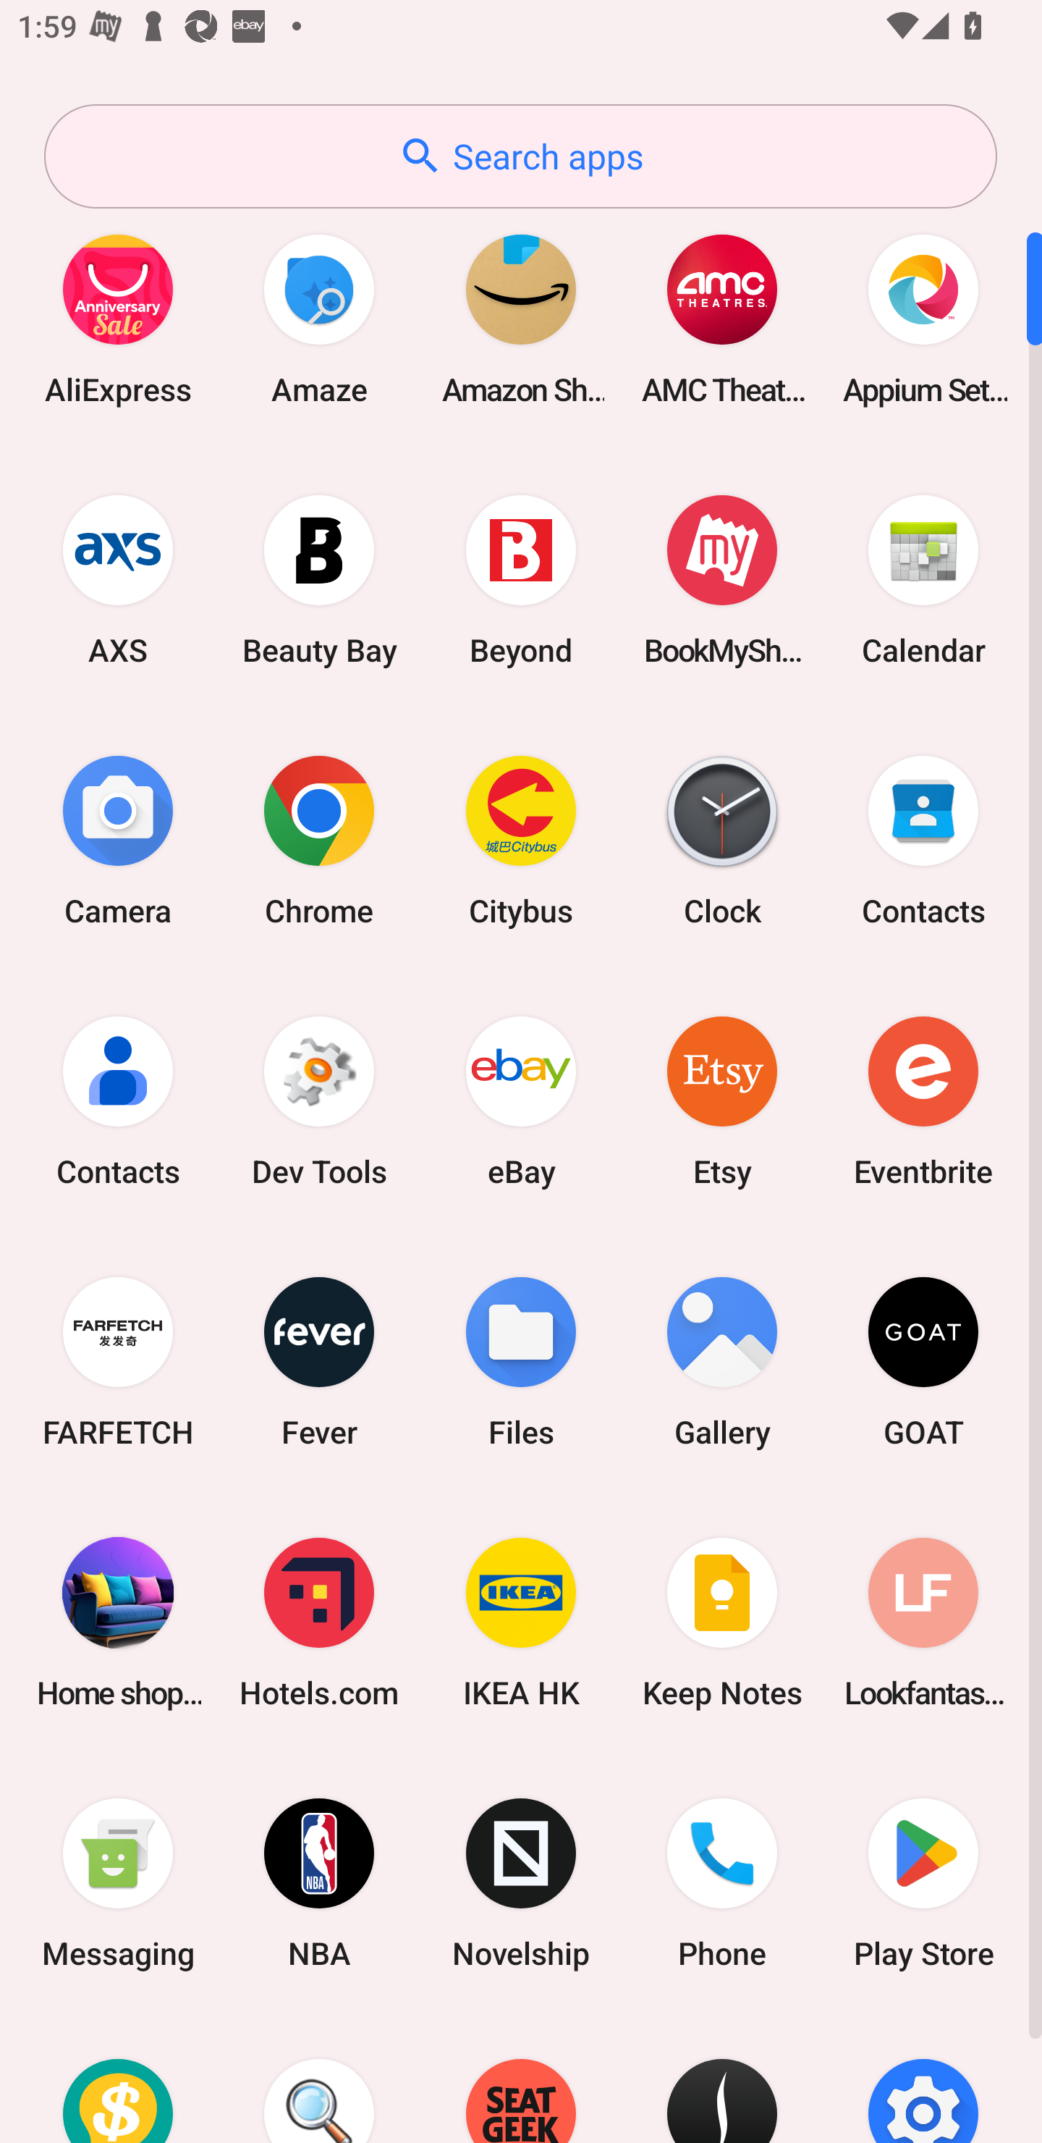  Describe the element at coordinates (923, 1361) in the screenshot. I see `GOAT` at that location.